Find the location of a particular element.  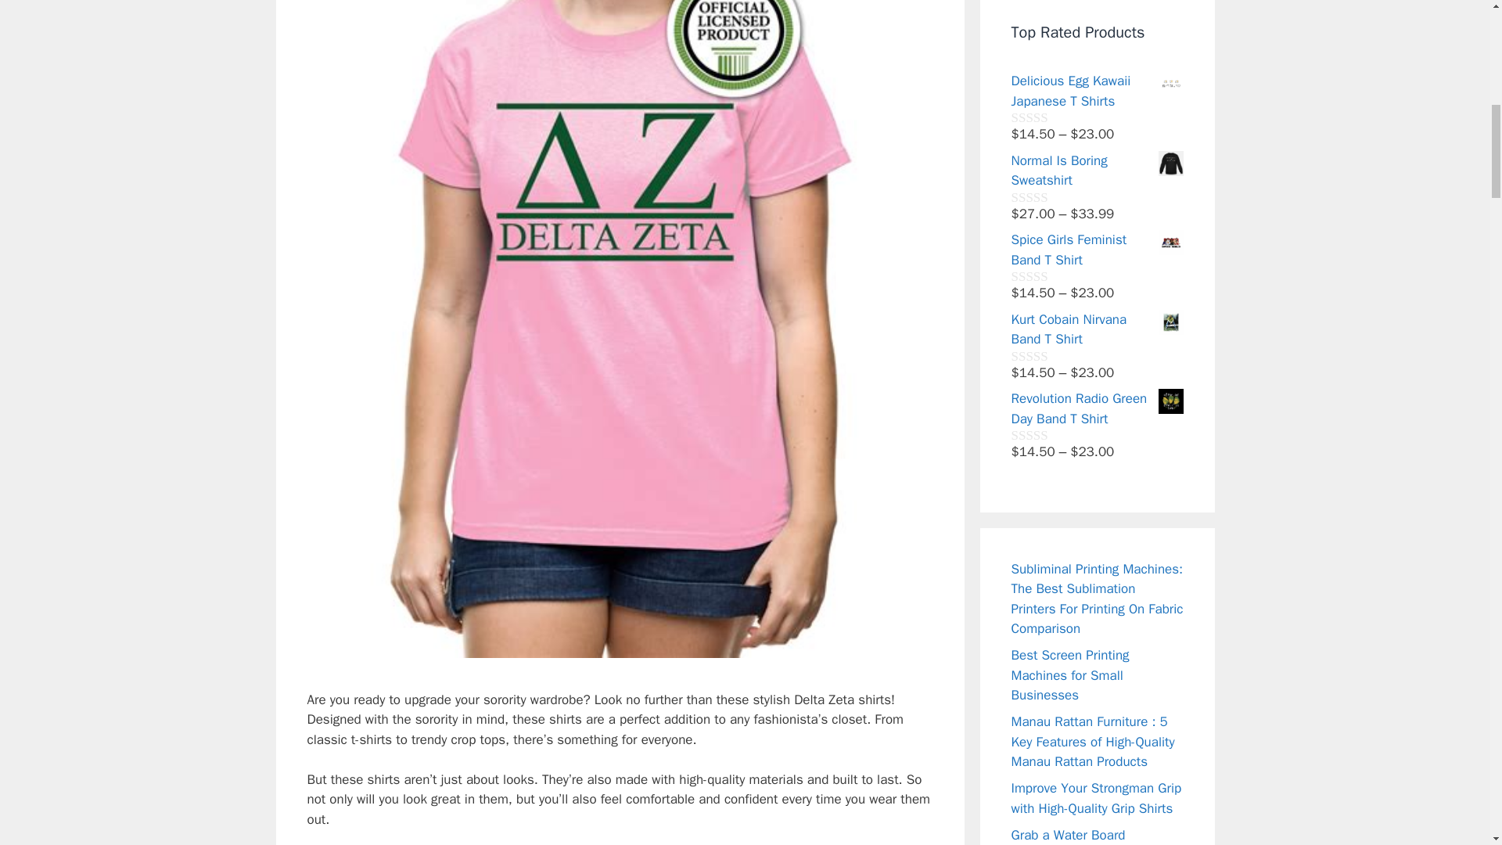

Improve Your Strongman Grip with High-Quality Grip Shirts is located at coordinates (1095, 798).